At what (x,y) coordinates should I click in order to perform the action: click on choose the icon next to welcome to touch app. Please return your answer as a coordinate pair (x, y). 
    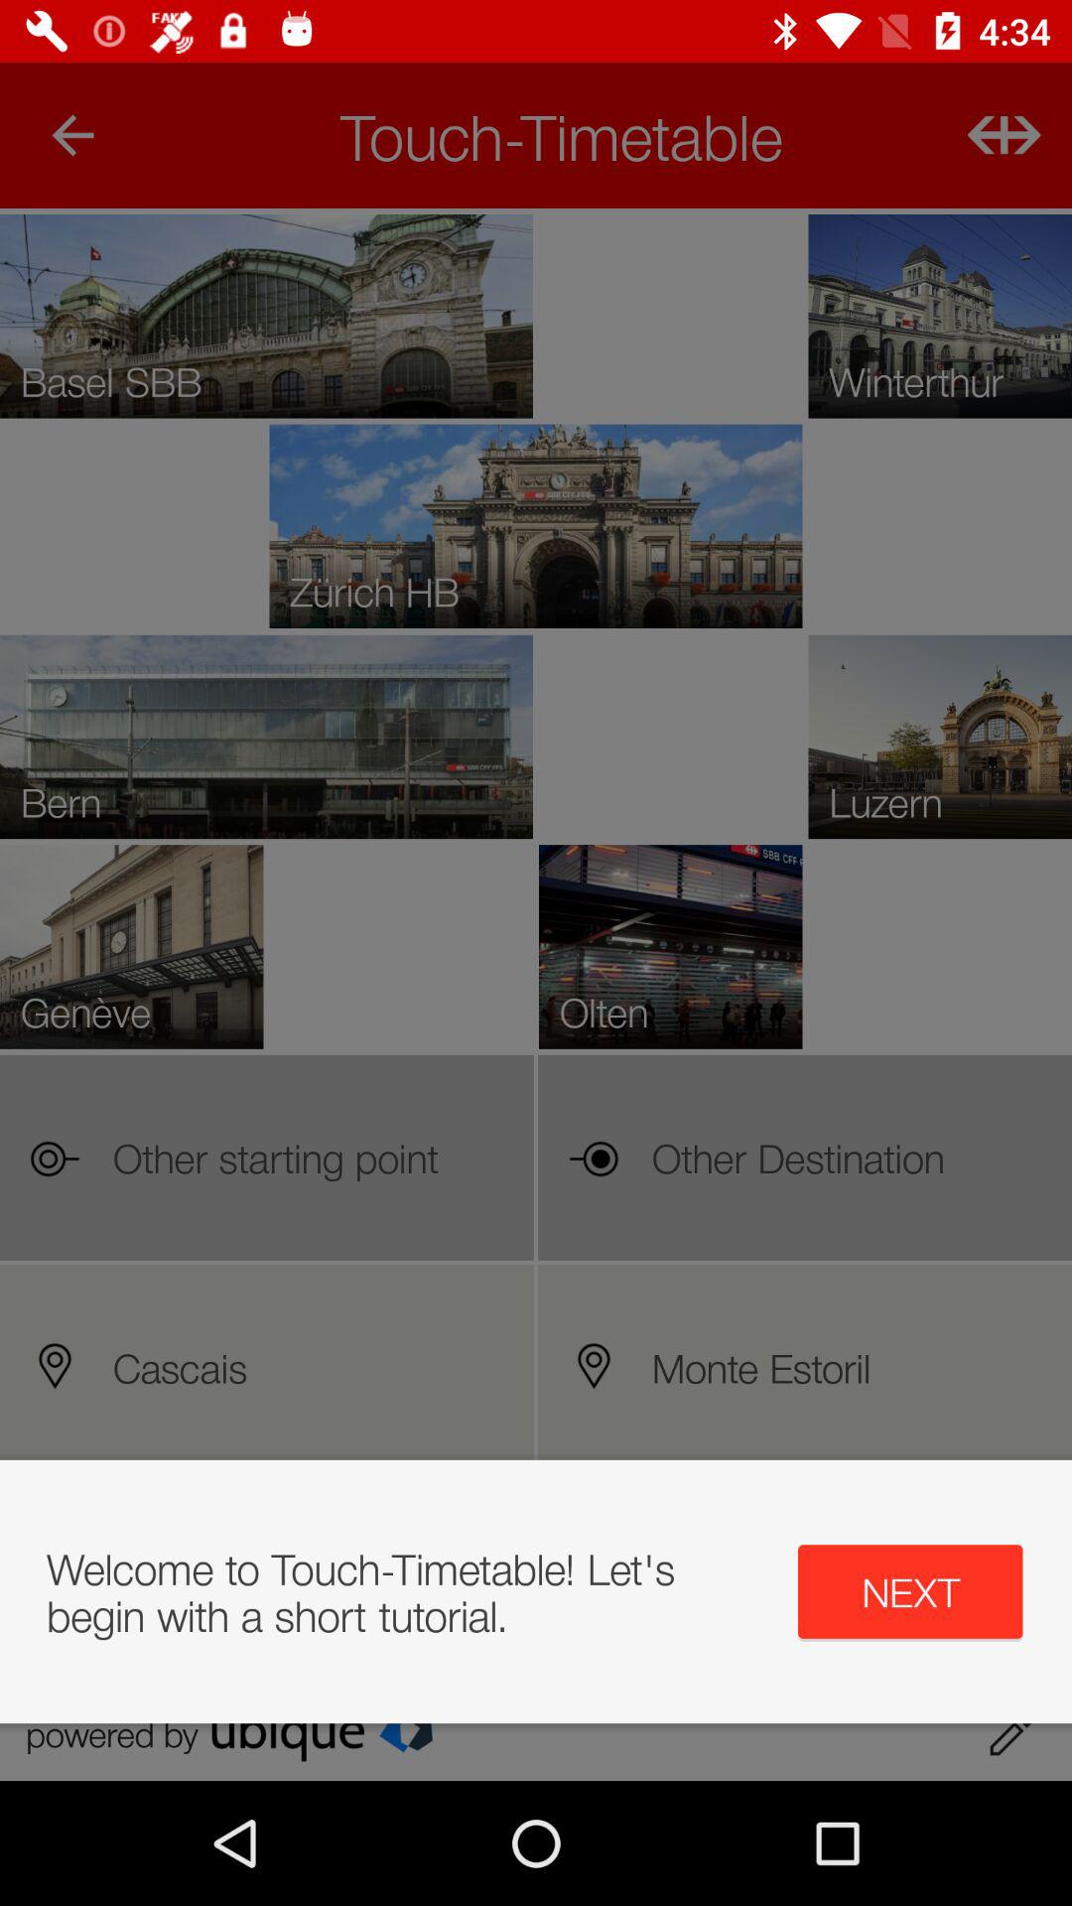
    Looking at the image, I should click on (909, 1591).